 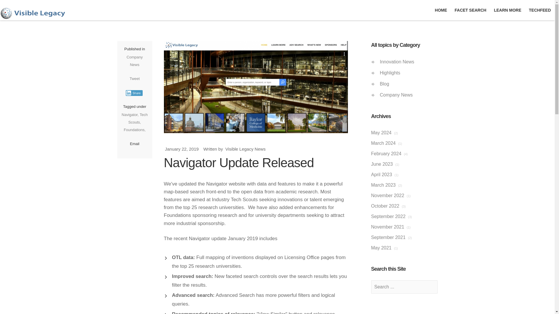 I want to click on Blog, so click(x=408, y=84).